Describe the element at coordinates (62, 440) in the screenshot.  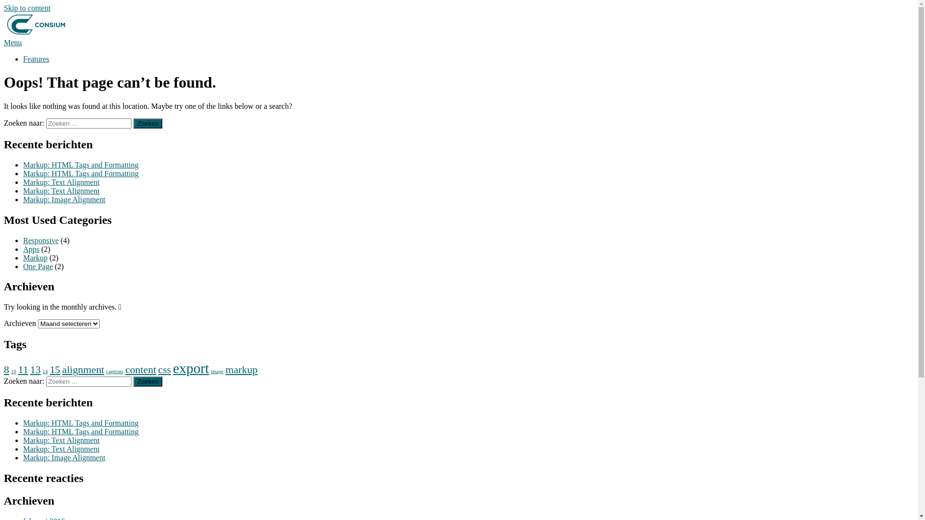
I see `Markup: Text Alignment` at that location.